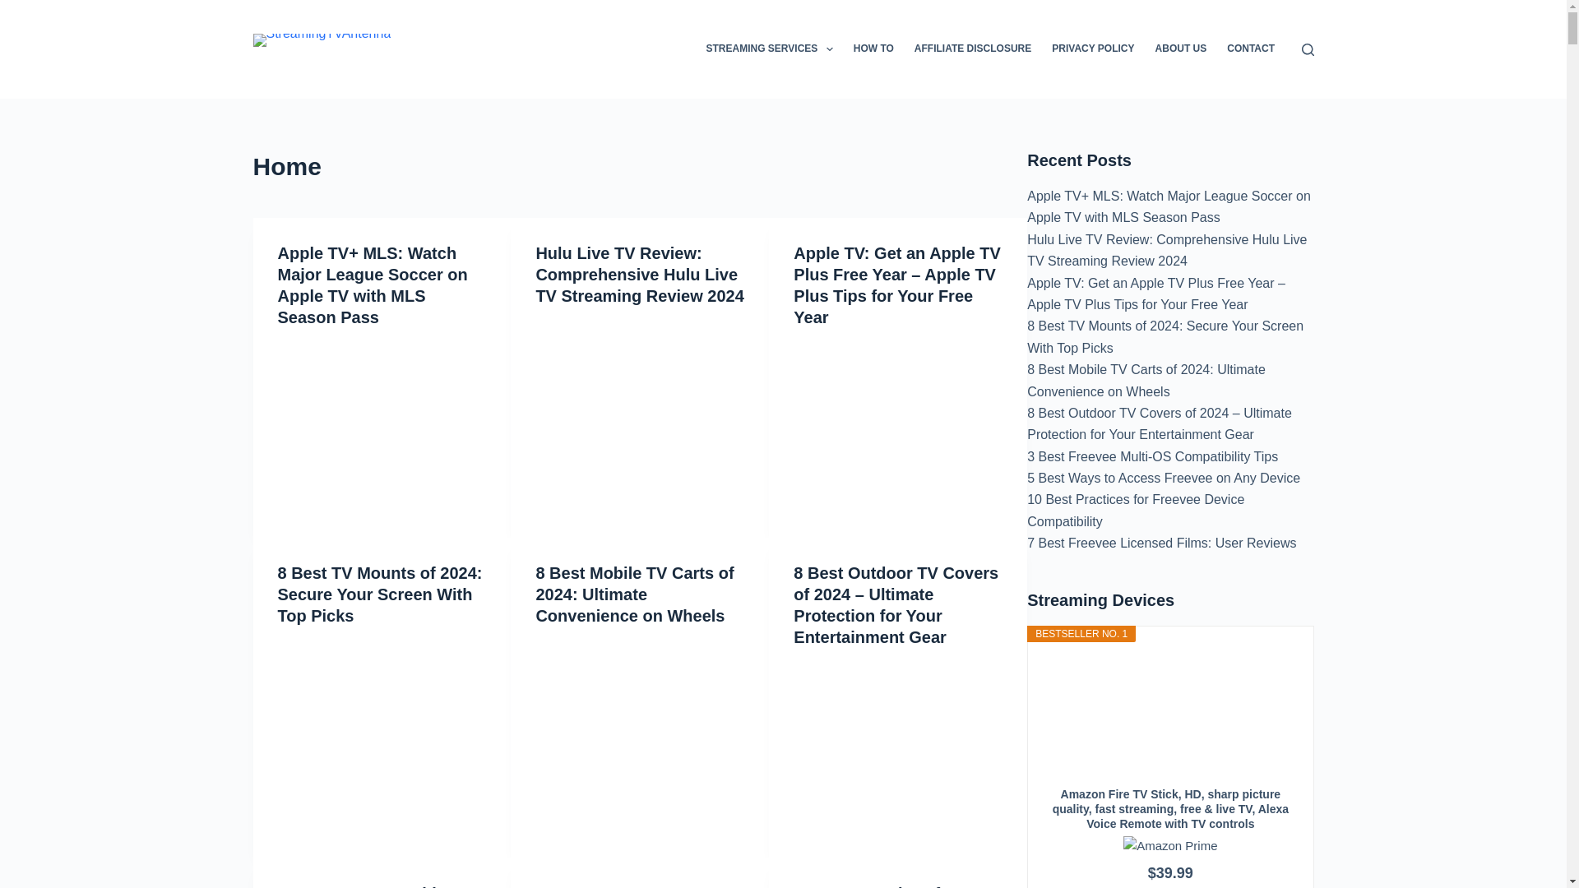  I want to click on Skip to content, so click(16, 8).